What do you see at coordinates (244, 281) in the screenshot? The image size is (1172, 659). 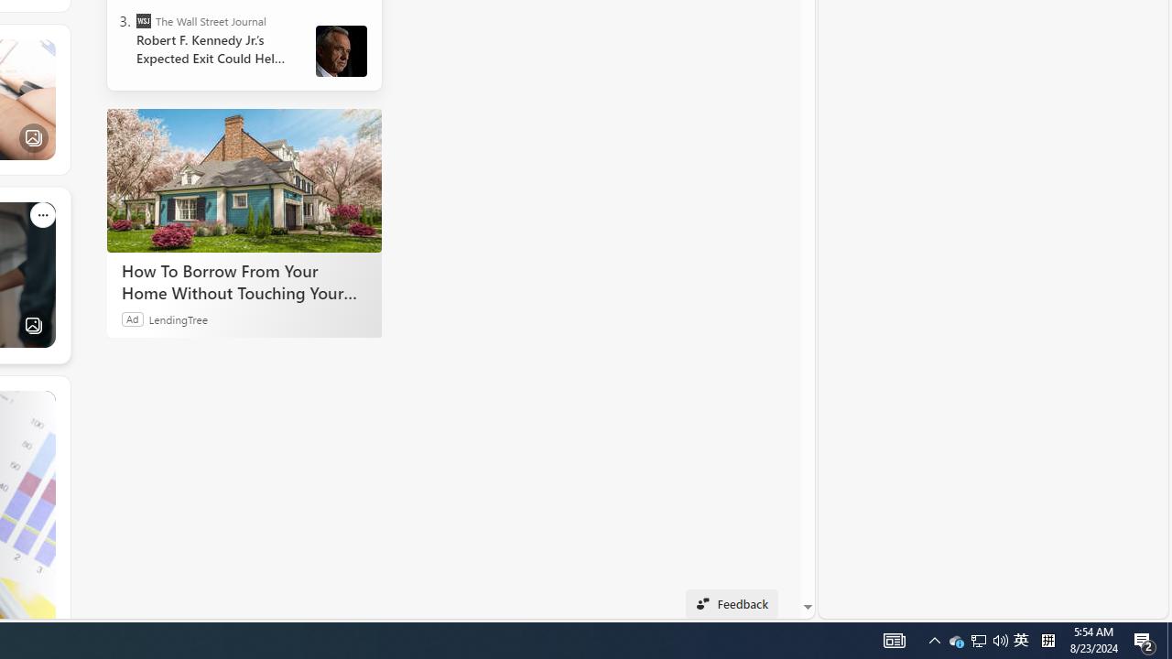 I see `How To Borrow From Your Home Without Touching Your Mortgage` at bounding box center [244, 281].